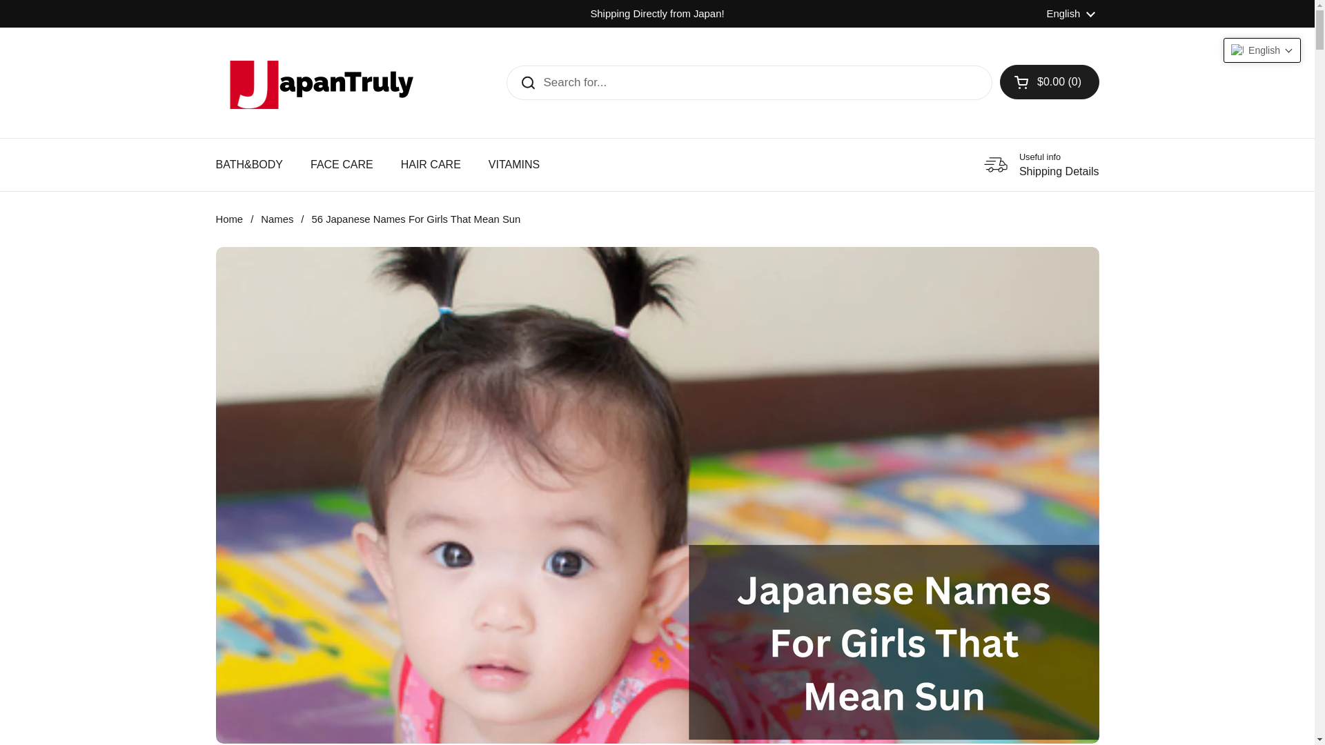 The image size is (1325, 745). What do you see at coordinates (277, 219) in the screenshot?
I see `English` at bounding box center [277, 219].